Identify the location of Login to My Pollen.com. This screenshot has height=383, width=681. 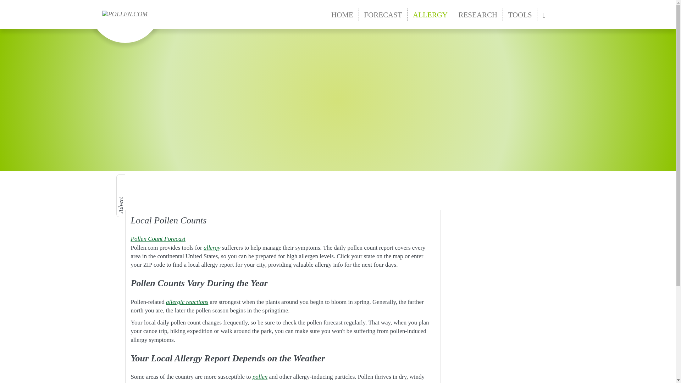
(543, 15).